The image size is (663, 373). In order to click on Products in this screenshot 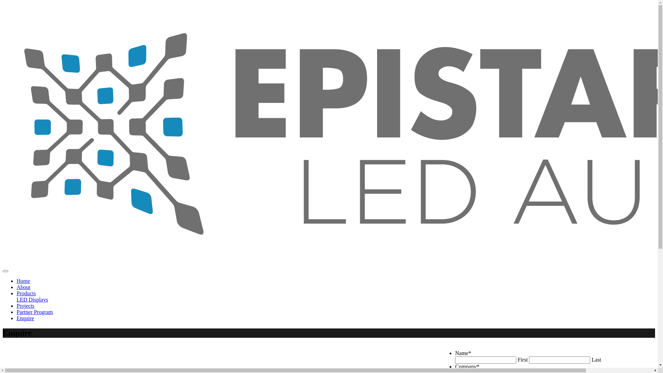, I will do `click(26, 294)`.